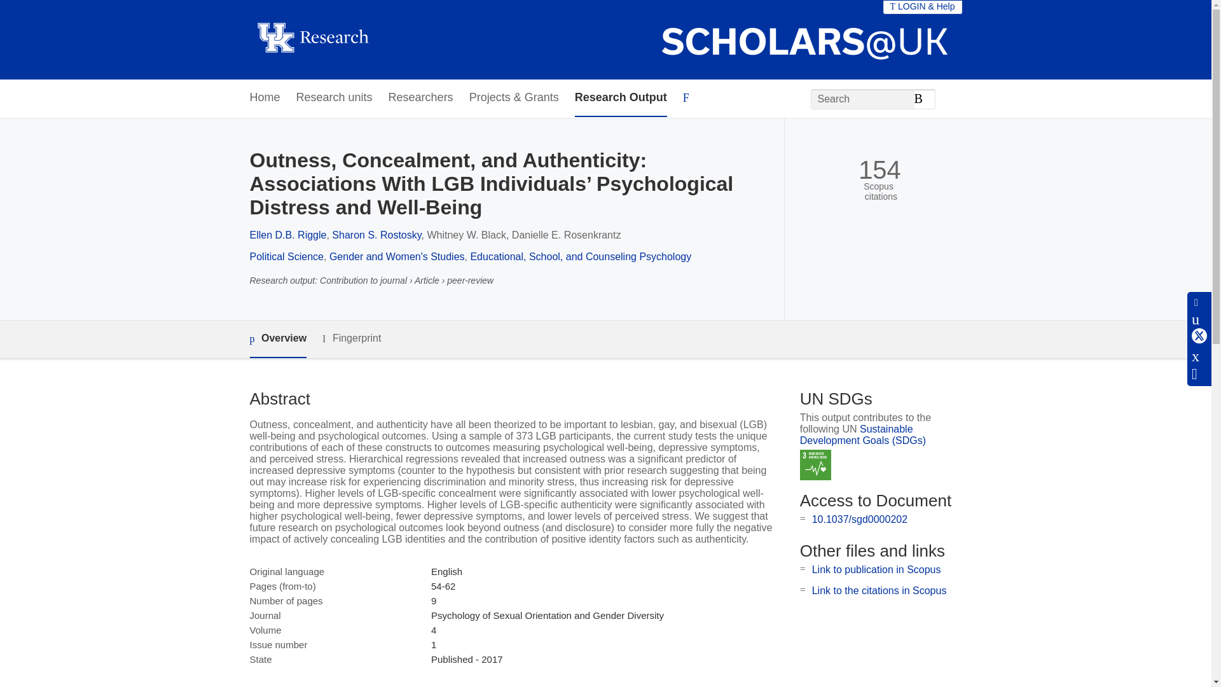 This screenshot has width=1221, height=687. Describe the element at coordinates (420, 98) in the screenshot. I see `Researchers` at that location.